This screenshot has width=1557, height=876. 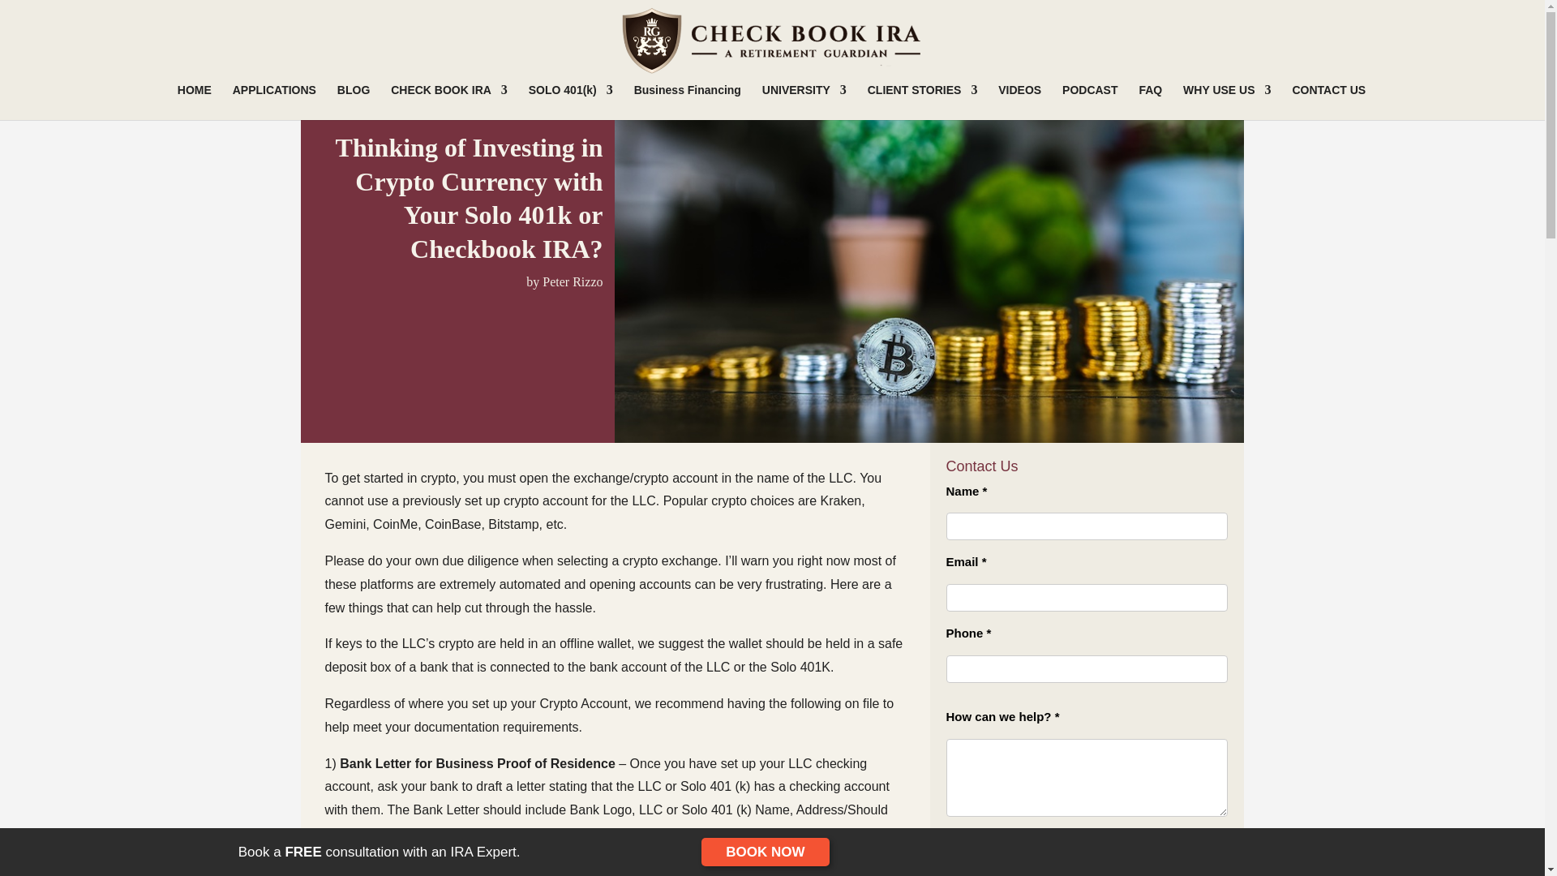 What do you see at coordinates (804, 101) in the screenshot?
I see `UNIVERSITY` at bounding box center [804, 101].